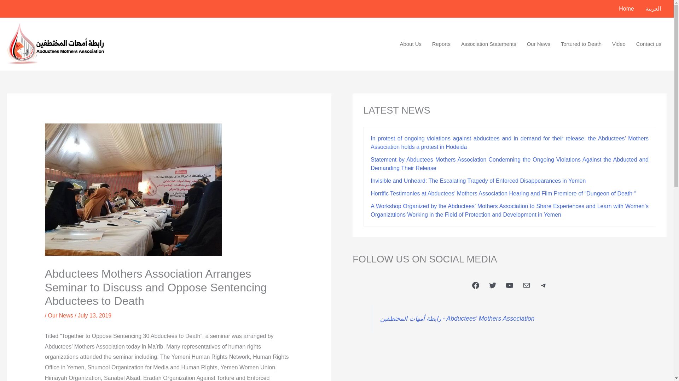  I want to click on Our News, so click(61, 315).